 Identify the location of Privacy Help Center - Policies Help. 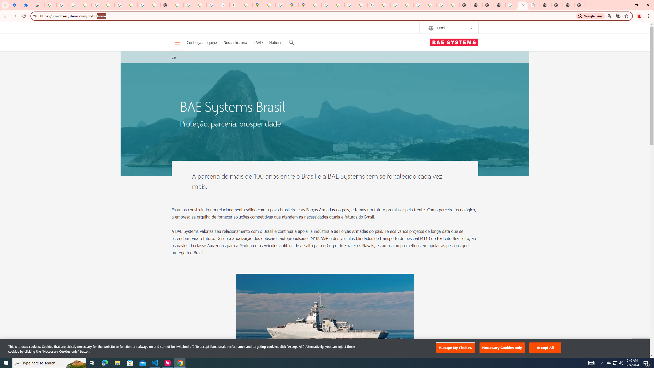
(338, 5).